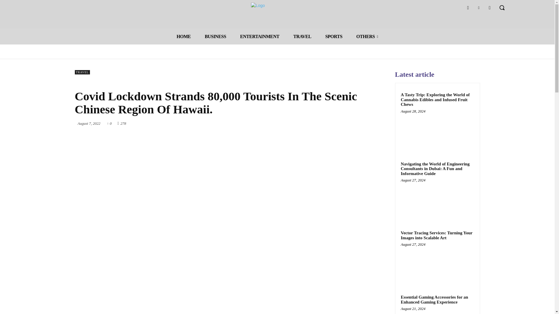 The width and height of the screenshot is (559, 314). Describe the element at coordinates (260, 37) in the screenshot. I see `ENTERTAINMENT` at that location.